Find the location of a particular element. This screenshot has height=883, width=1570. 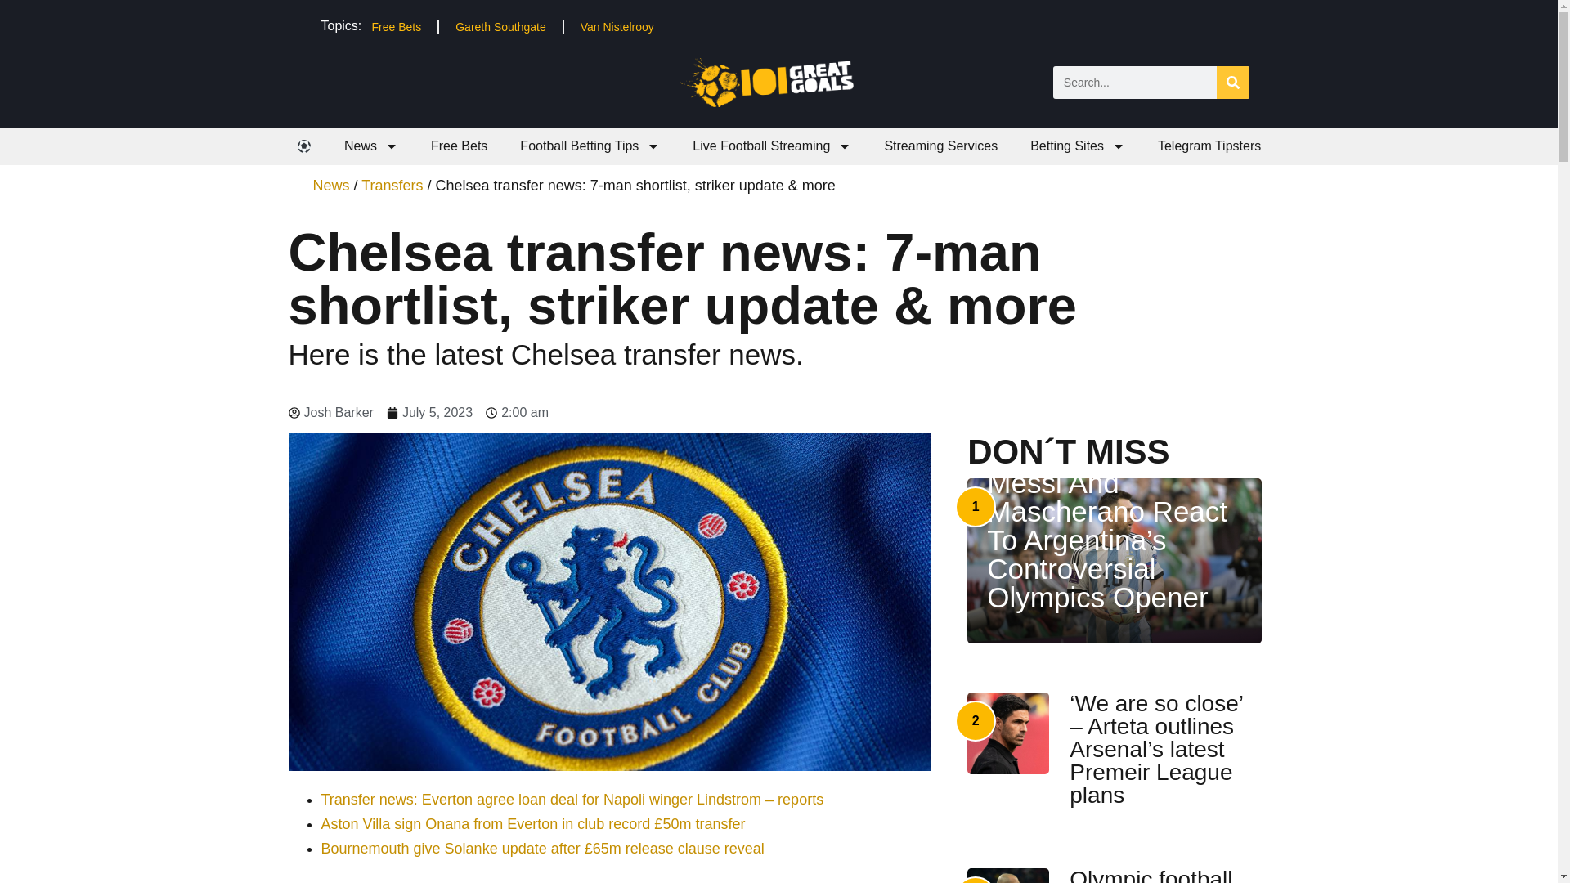

News is located at coordinates (371, 146).